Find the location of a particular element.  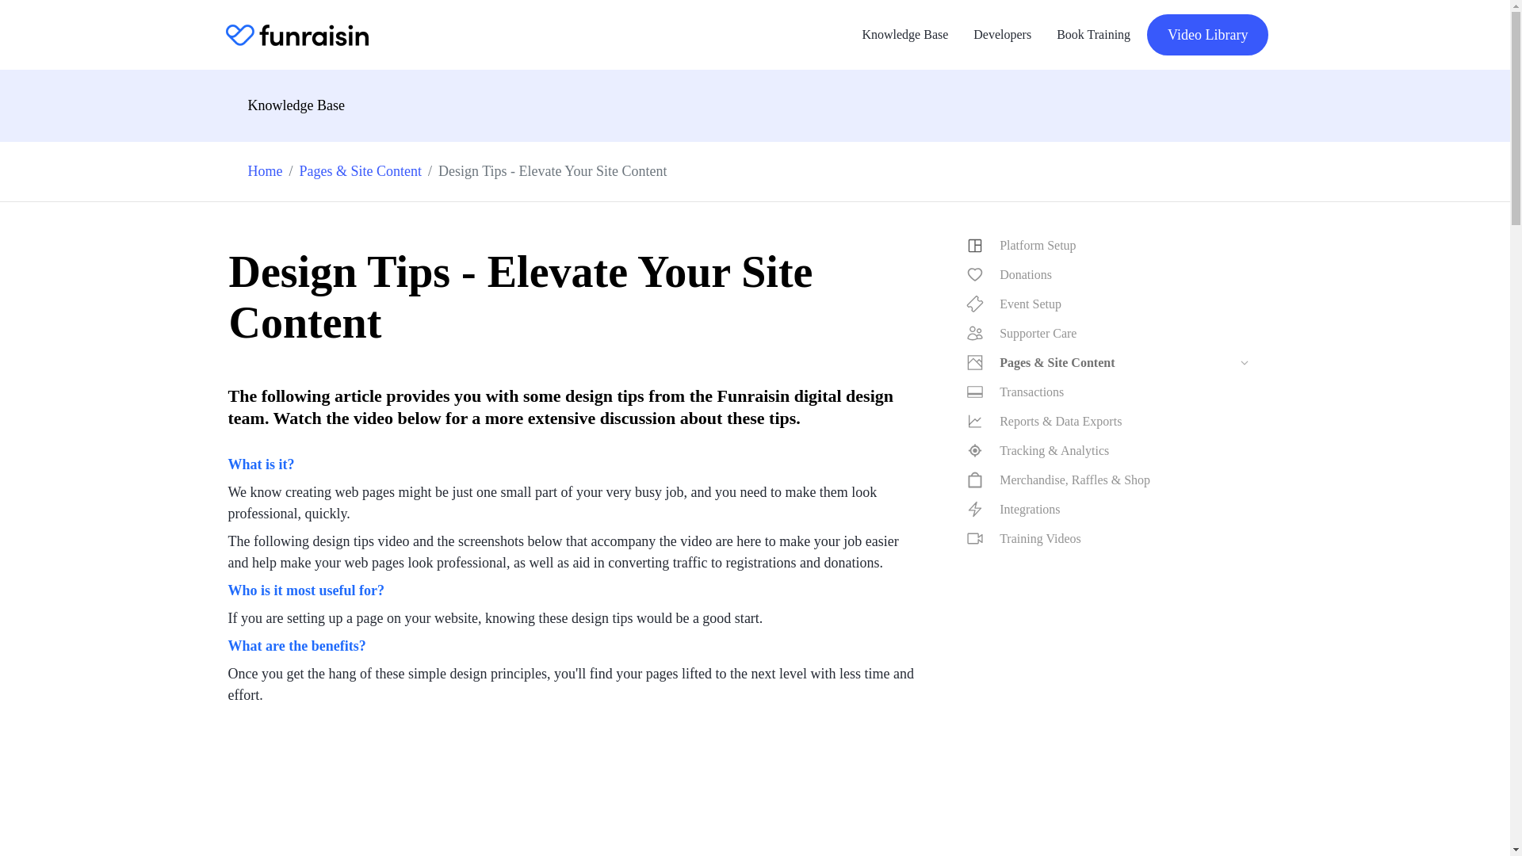

Video Library is located at coordinates (1207, 35).